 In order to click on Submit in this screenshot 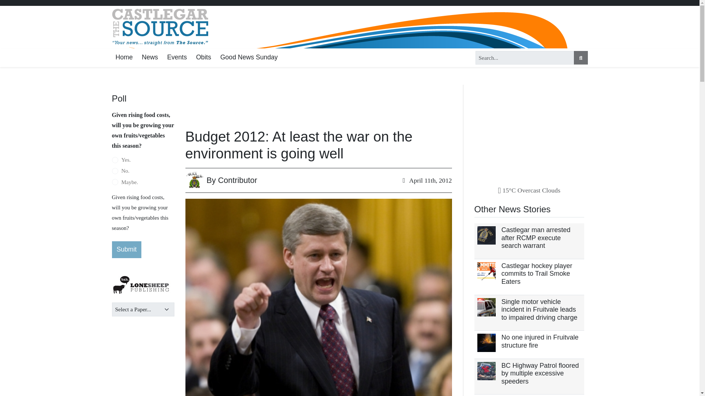, I will do `click(126, 249)`.